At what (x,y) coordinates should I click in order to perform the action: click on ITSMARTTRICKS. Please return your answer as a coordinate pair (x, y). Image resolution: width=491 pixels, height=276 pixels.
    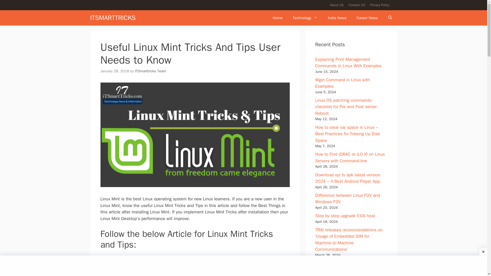
    Looking at the image, I should click on (113, 17).